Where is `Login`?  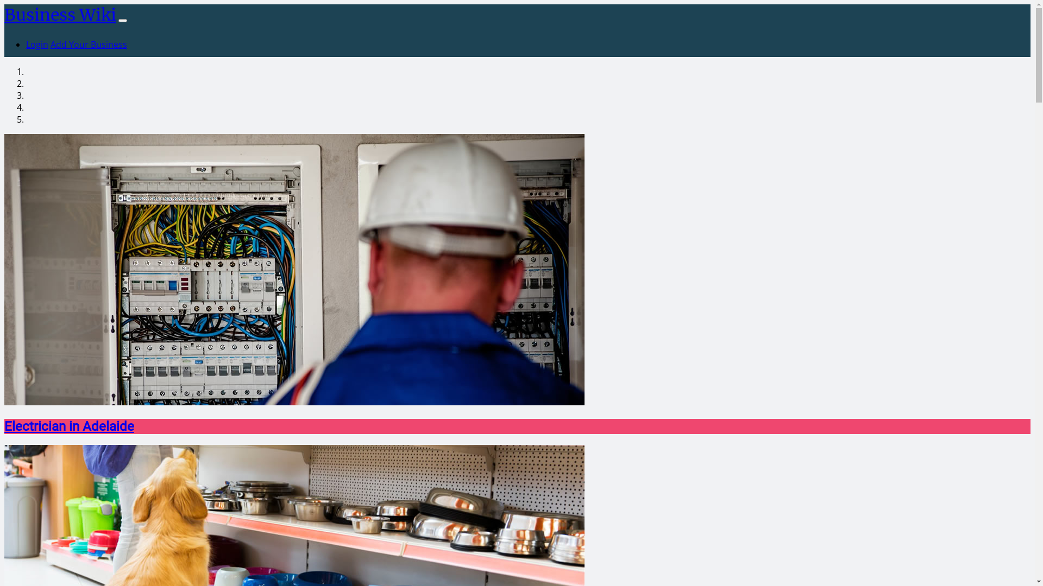
Login is located at coordinates (37, 44).